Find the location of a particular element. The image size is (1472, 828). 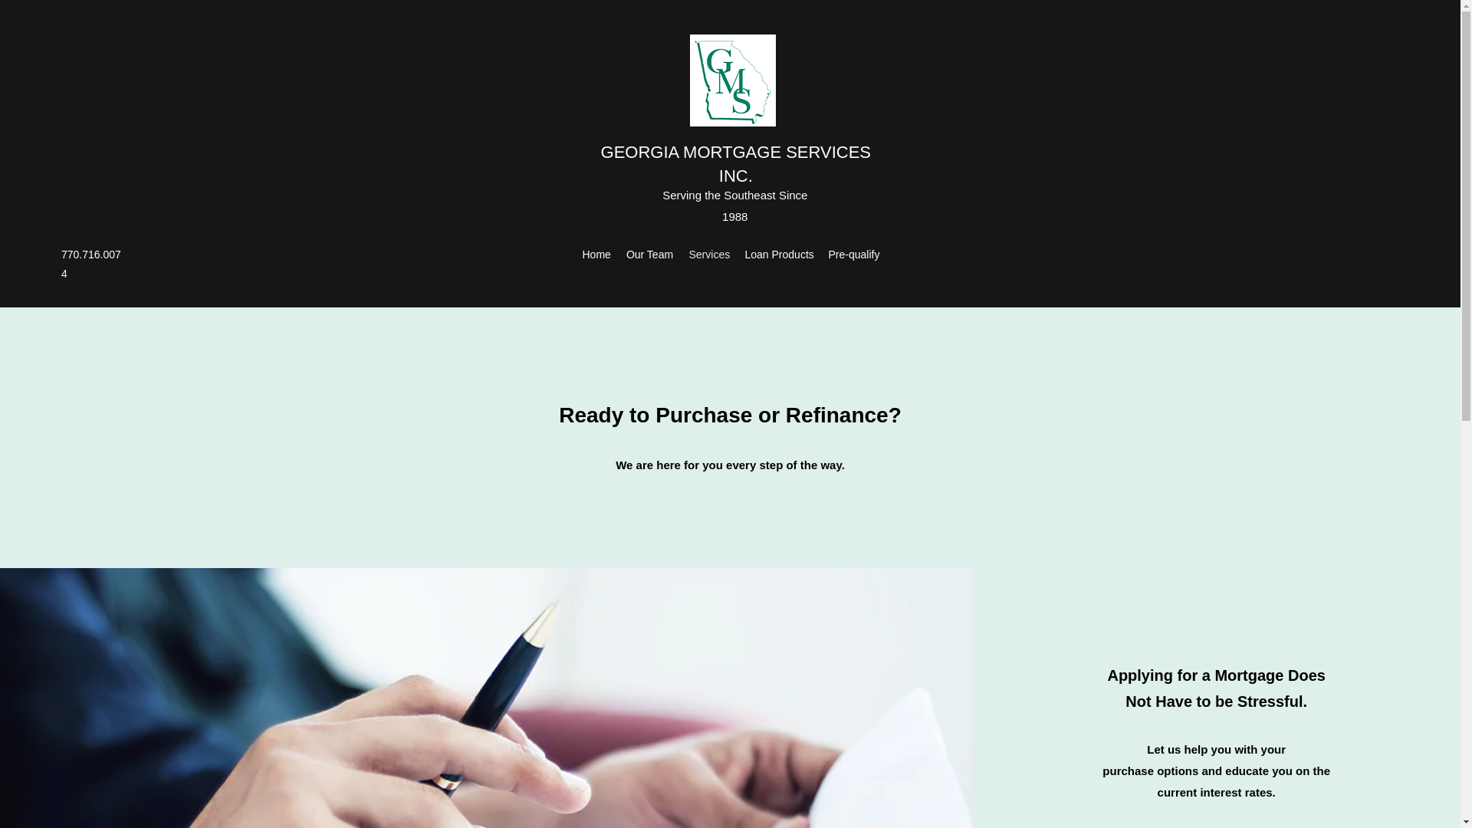

Loan Products is located at coordinates (779, 255).